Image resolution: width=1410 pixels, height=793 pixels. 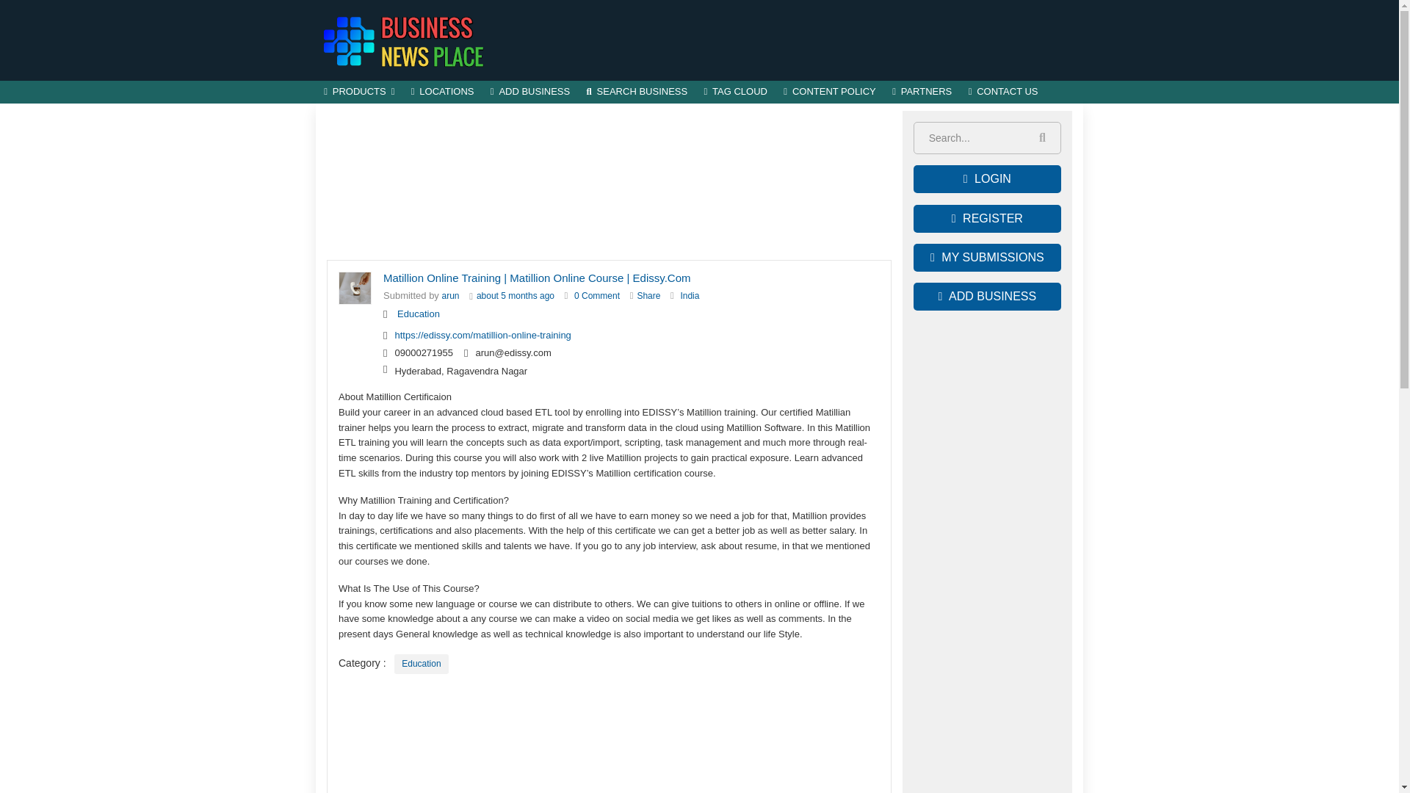 What do you see at coordinates (422, 664) in the screenshot?
I see `Education` at bounding box center [422, 664].